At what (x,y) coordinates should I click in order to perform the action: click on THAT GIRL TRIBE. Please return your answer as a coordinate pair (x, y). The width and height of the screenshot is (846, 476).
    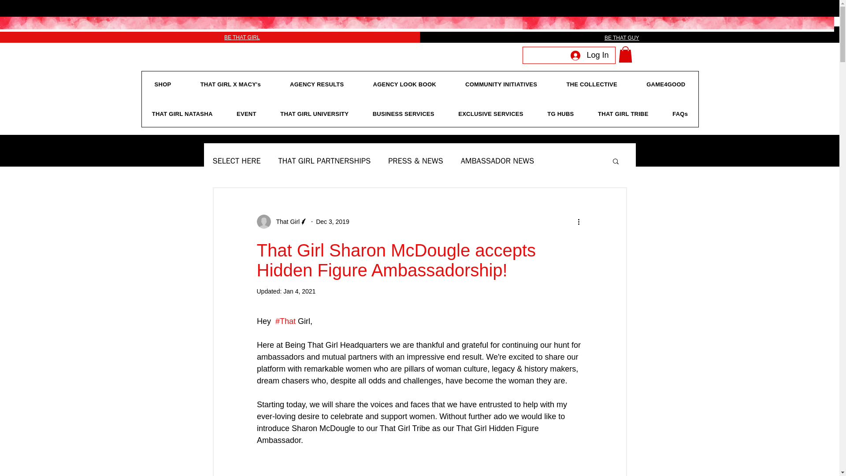
    Looking at the image, I should click on (623, 114).